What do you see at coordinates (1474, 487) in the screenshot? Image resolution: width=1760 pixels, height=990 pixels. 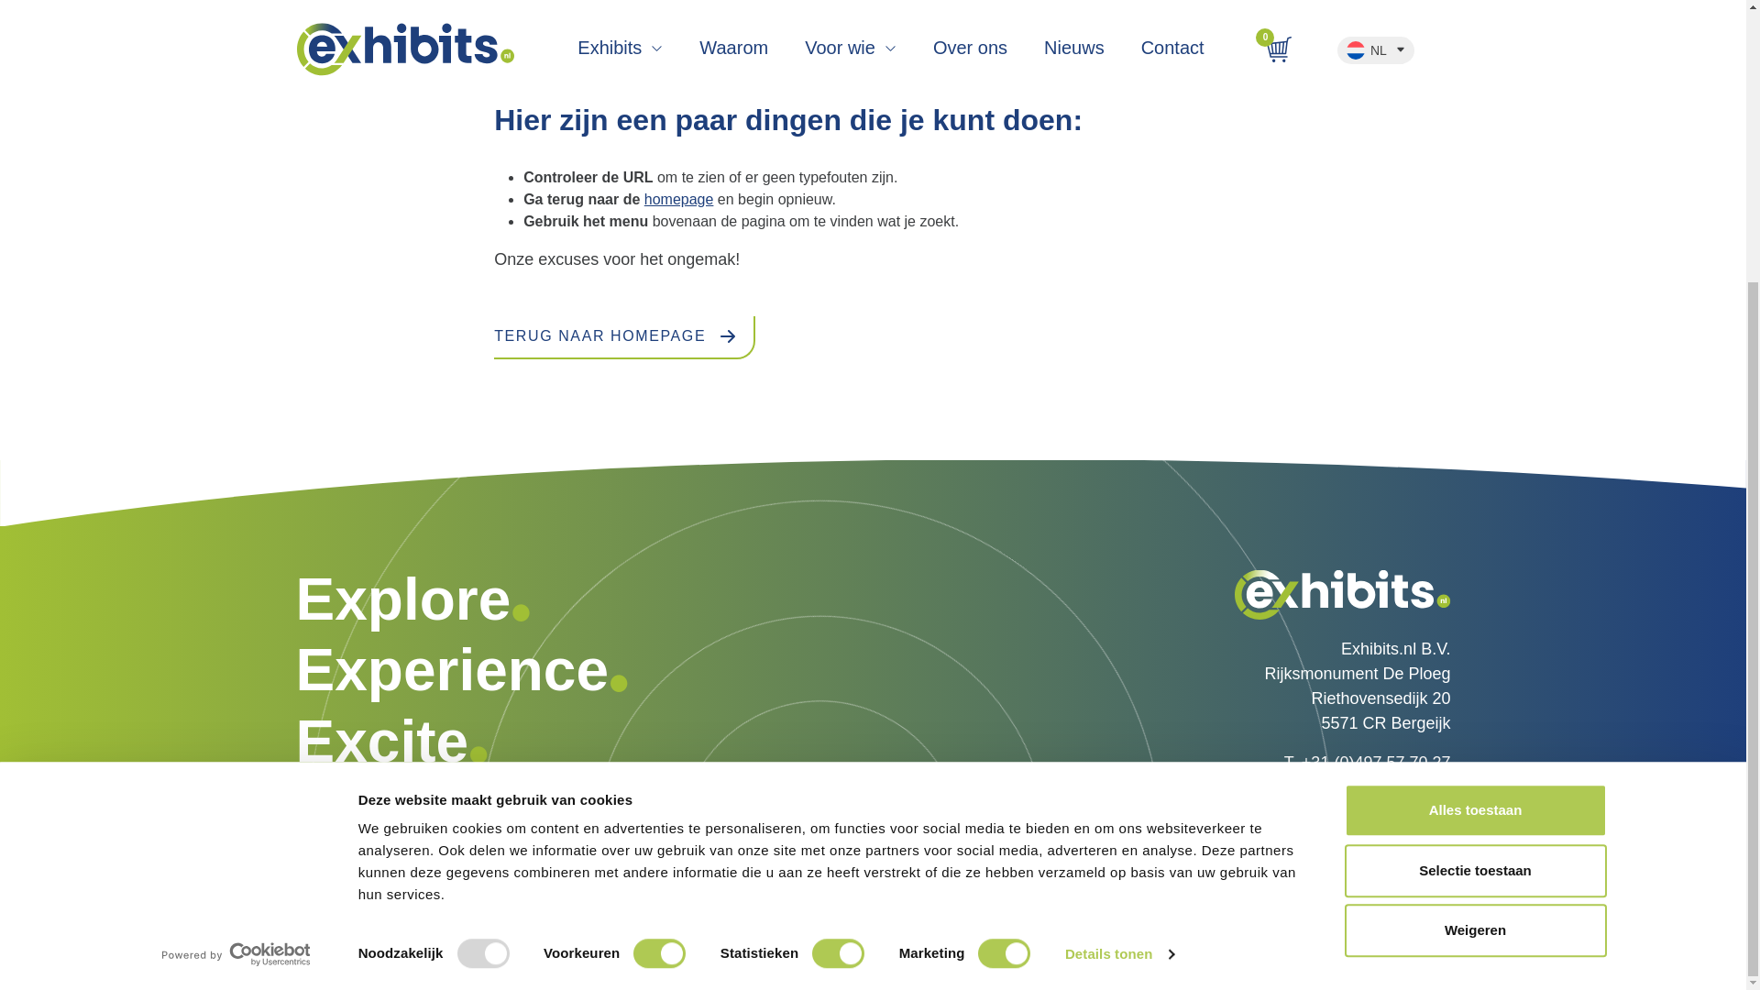 I see `Selectie toestaan` at bounding box center [1474, 487].